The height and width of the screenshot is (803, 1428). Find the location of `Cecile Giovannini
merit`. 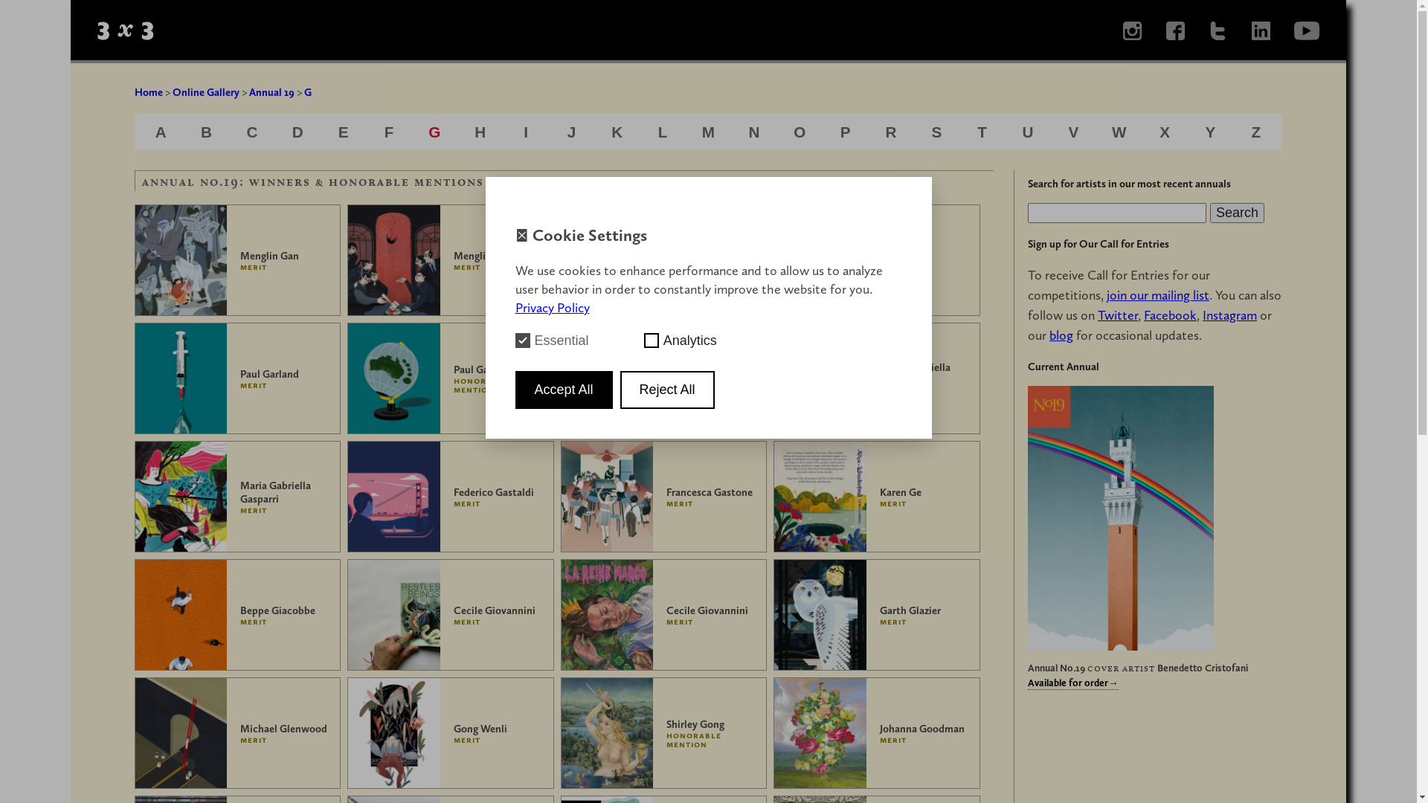

Cecile Giovannini
merit is located at coordinates (664, 615).